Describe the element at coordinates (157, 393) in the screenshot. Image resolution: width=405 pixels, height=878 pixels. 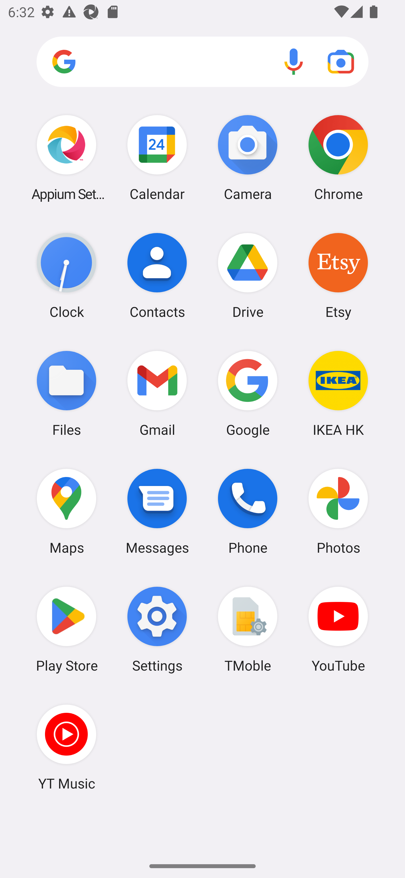
I see `Gmail` at that location.